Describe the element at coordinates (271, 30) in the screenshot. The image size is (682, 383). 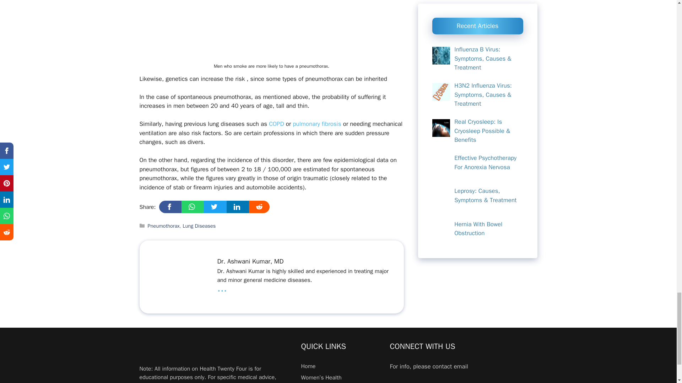
I see `Men who smoke are more likely to have a pneumothorax.` at that location.